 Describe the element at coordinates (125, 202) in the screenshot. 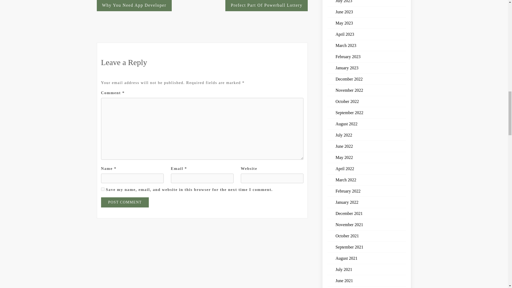

I see `Post Comment` at that location.